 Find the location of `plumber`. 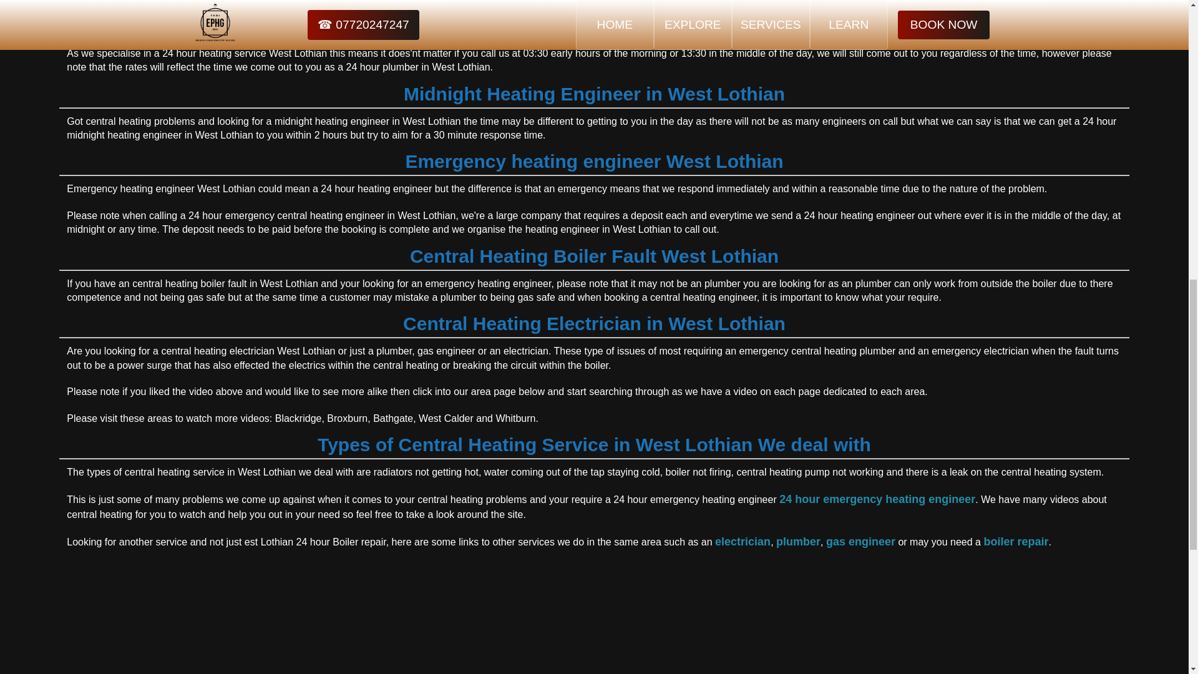

plumber is located at coordinates (799, 542).